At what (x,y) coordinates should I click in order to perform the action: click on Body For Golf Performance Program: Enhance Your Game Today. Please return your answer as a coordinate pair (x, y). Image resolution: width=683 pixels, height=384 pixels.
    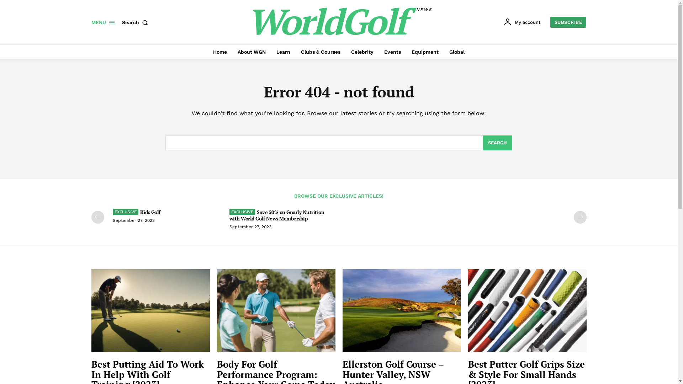
    Looking at the image, I should click on (276, 311).